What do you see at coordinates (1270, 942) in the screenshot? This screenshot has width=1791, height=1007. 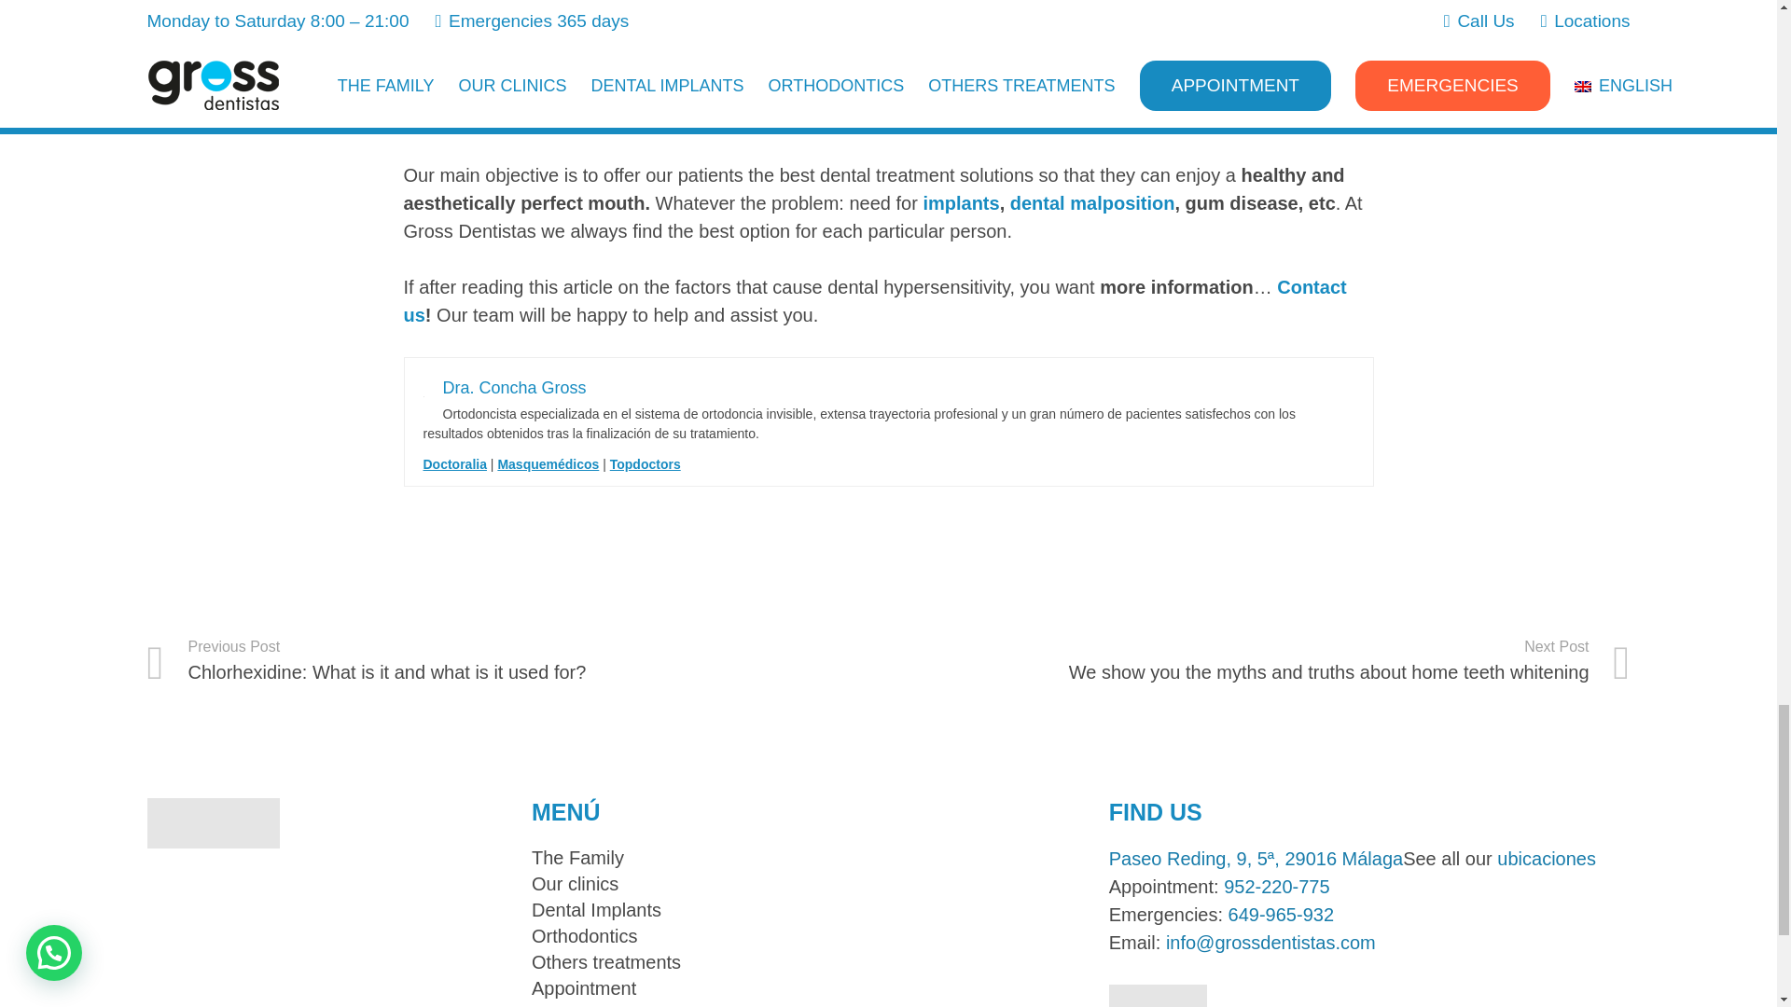 I see `Email Dental Clinic Gross Dentistas Malaga` at bounding box center [1270, 942].